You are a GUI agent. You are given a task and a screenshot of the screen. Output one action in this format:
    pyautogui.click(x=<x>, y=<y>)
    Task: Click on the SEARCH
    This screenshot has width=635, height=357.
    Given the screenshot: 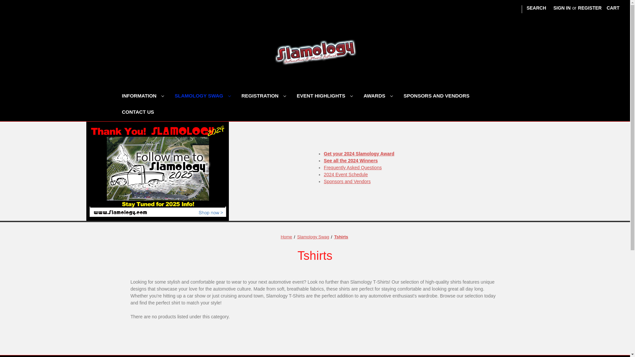 What is the action you would take?
    pyautogui.click(x=536, y=8)
    